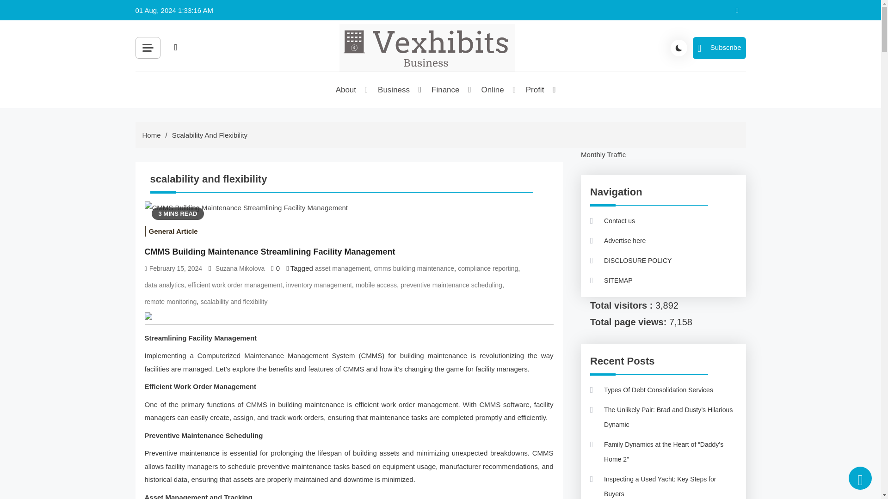  What do you see at coordinates (376, 83) in the screenshot?
I see `Vexhibits` at bounding box center [376, 83].